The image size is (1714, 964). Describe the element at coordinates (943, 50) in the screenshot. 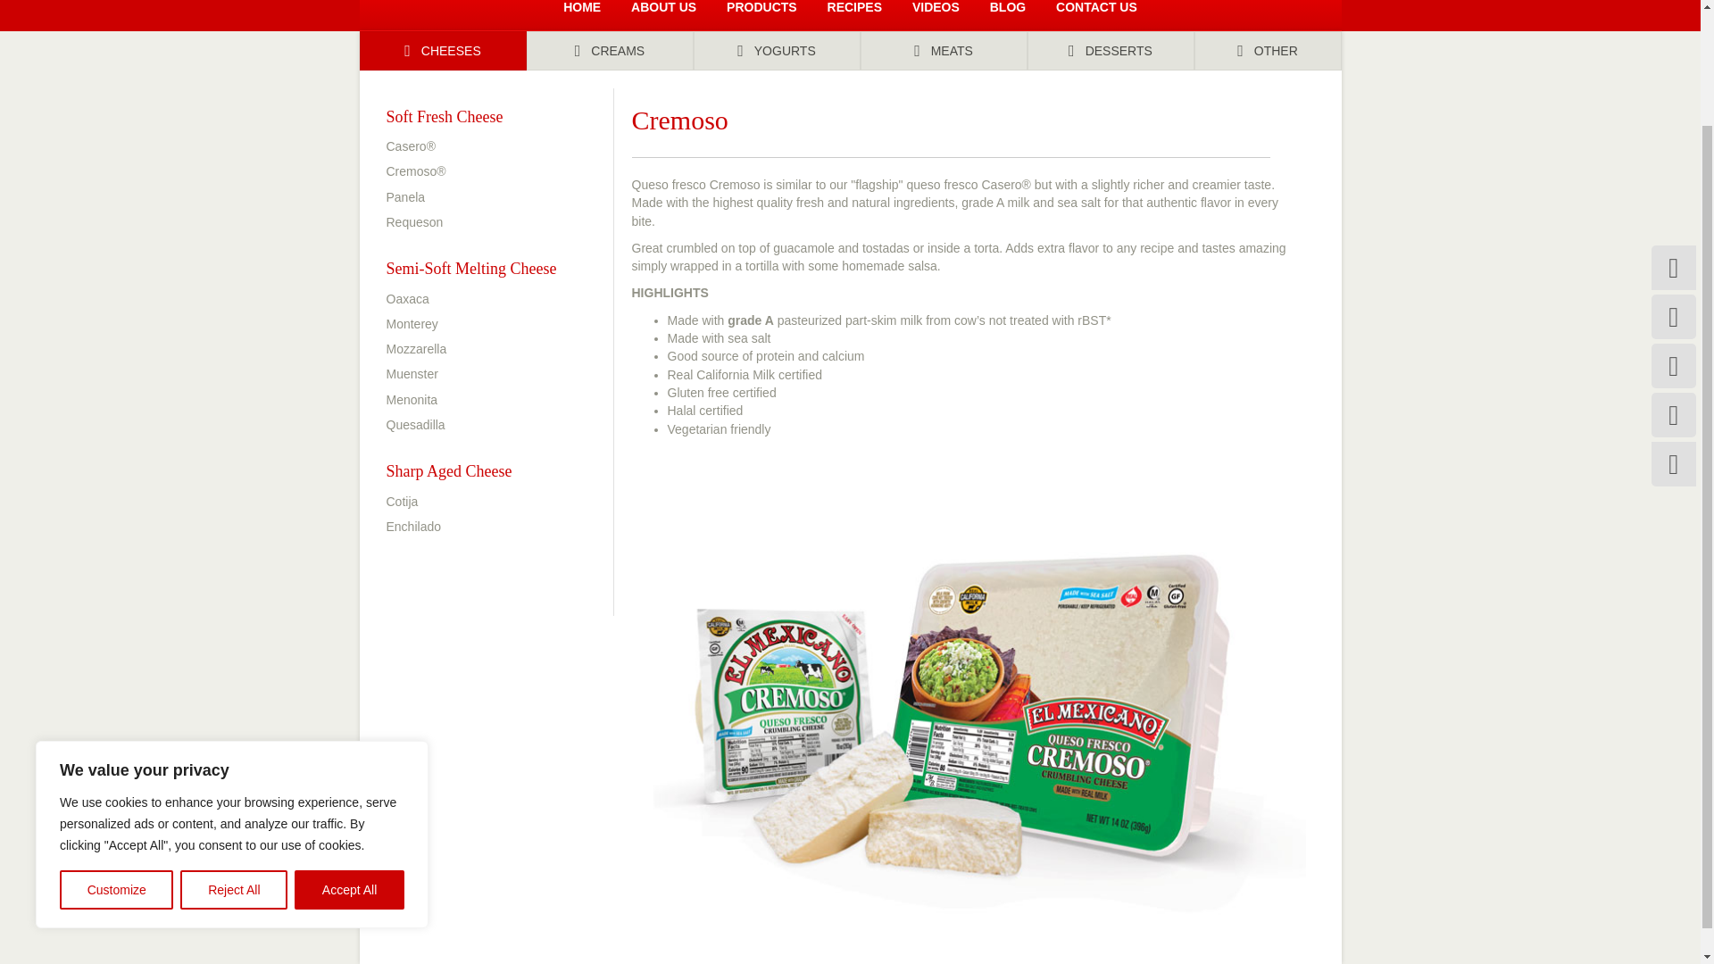

I see `MEATS` at that location.